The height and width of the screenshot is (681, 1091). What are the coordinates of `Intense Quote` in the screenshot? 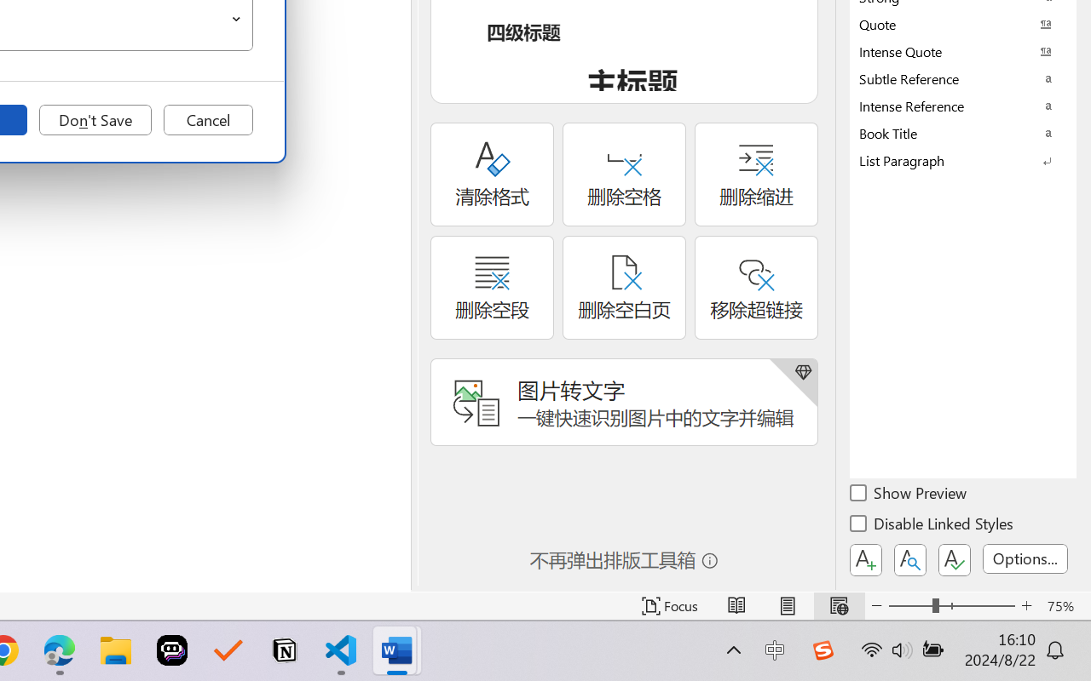 It's located at (963, 51).